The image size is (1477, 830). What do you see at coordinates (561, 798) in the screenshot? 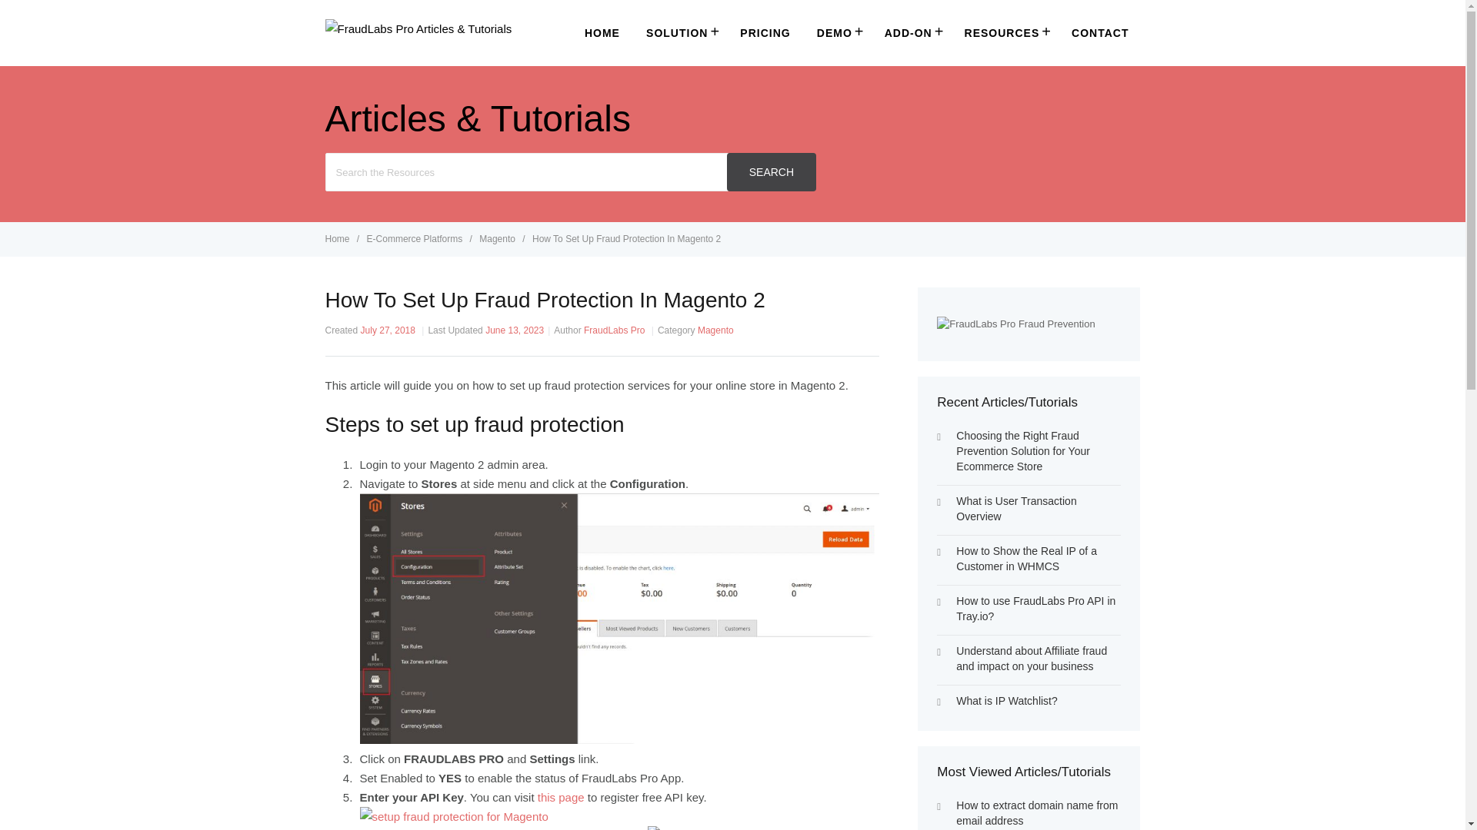
I see `this page` at bounding box center [561, 798].